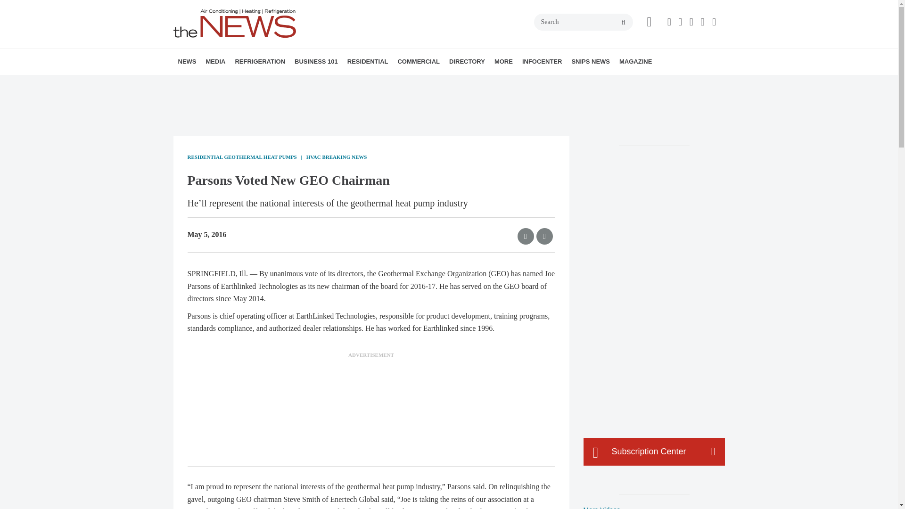 The image size is (905, 509). I want to click on REFRIGERATION, so click(259, 61).